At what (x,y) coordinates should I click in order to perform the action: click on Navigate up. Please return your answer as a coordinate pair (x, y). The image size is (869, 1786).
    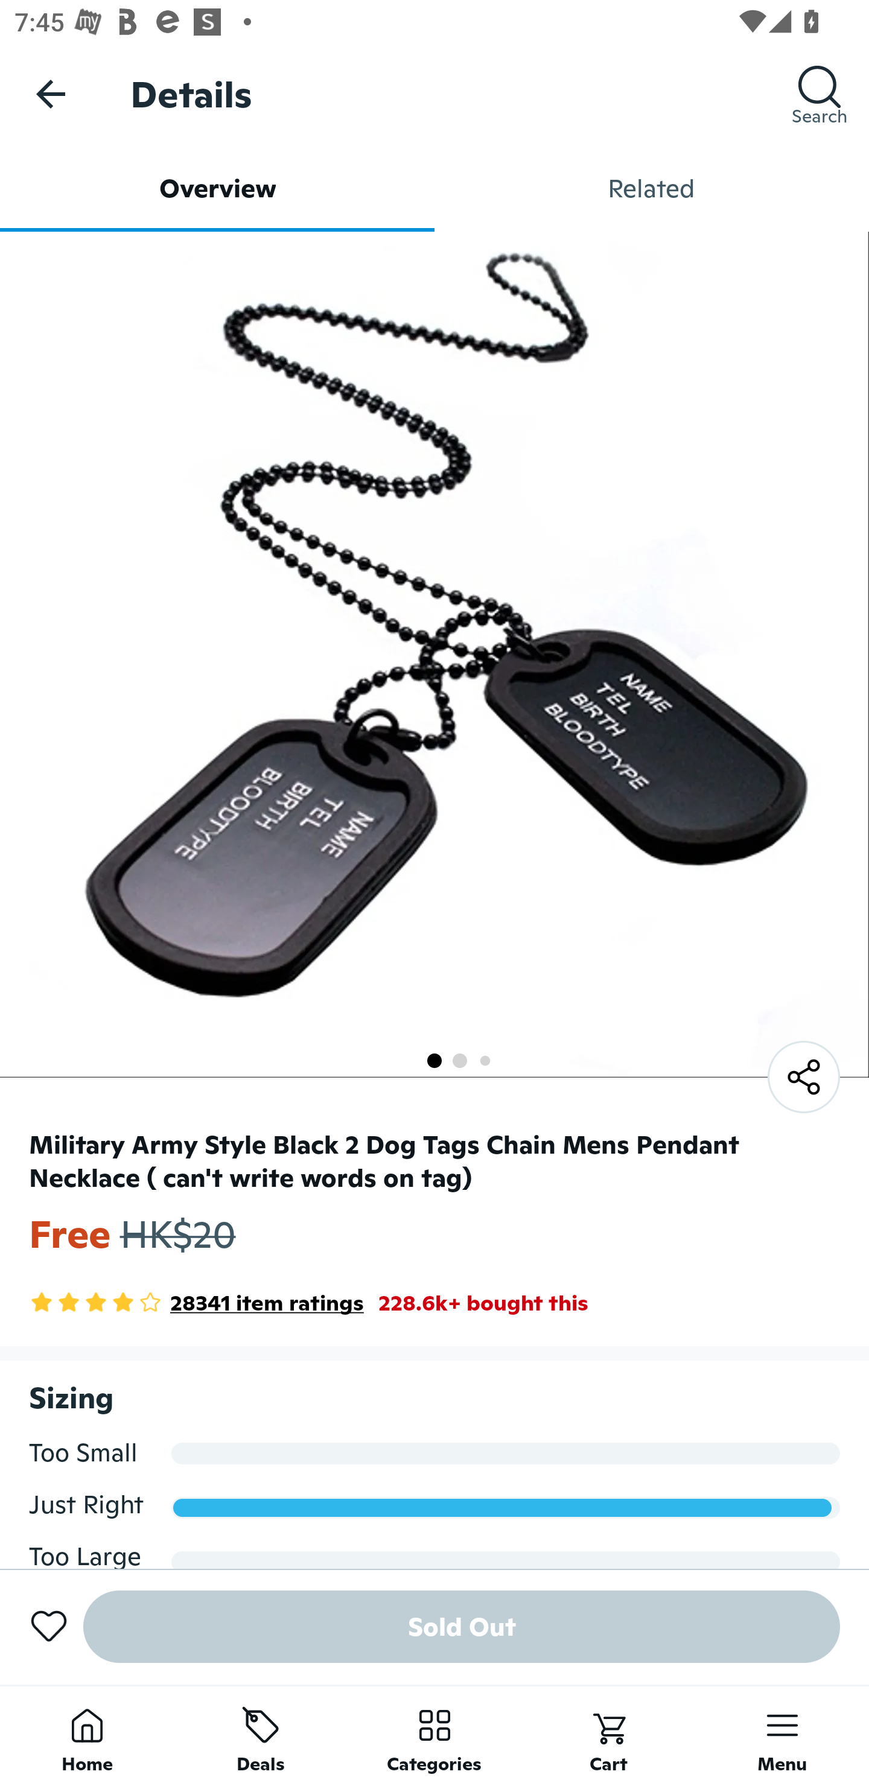
    Looking at the image, I should click on (51, 94).